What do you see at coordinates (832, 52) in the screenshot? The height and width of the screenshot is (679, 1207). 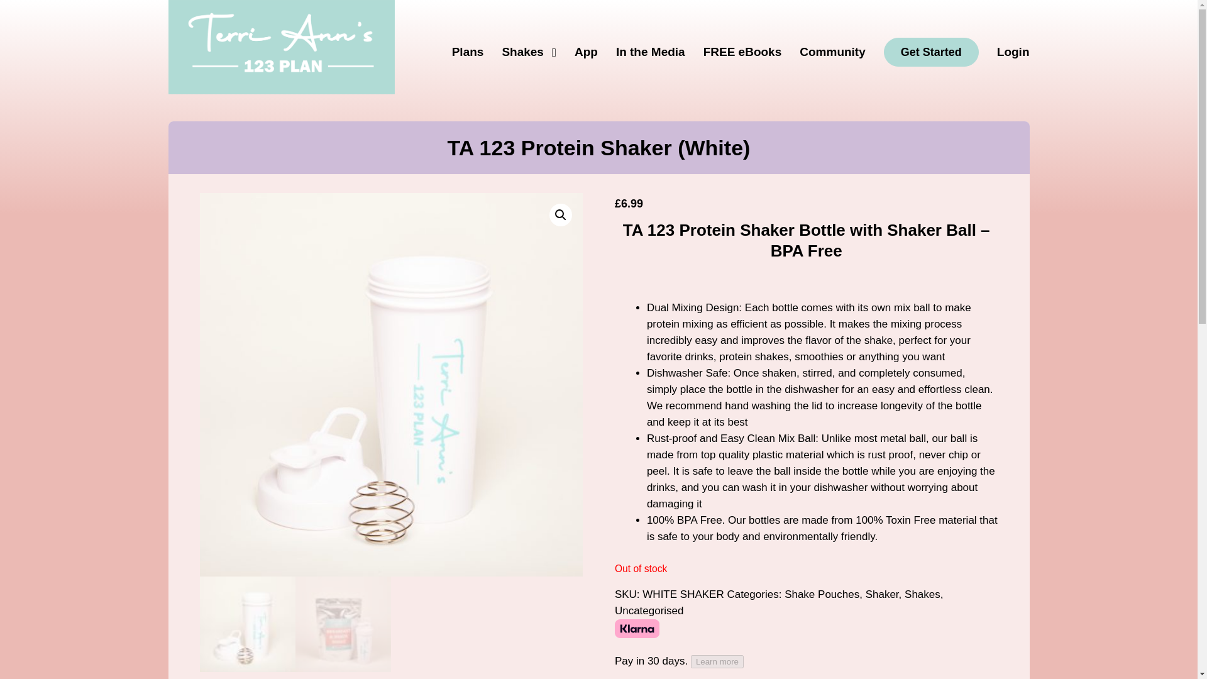 I see `Community` at bounding box center [832, 52].